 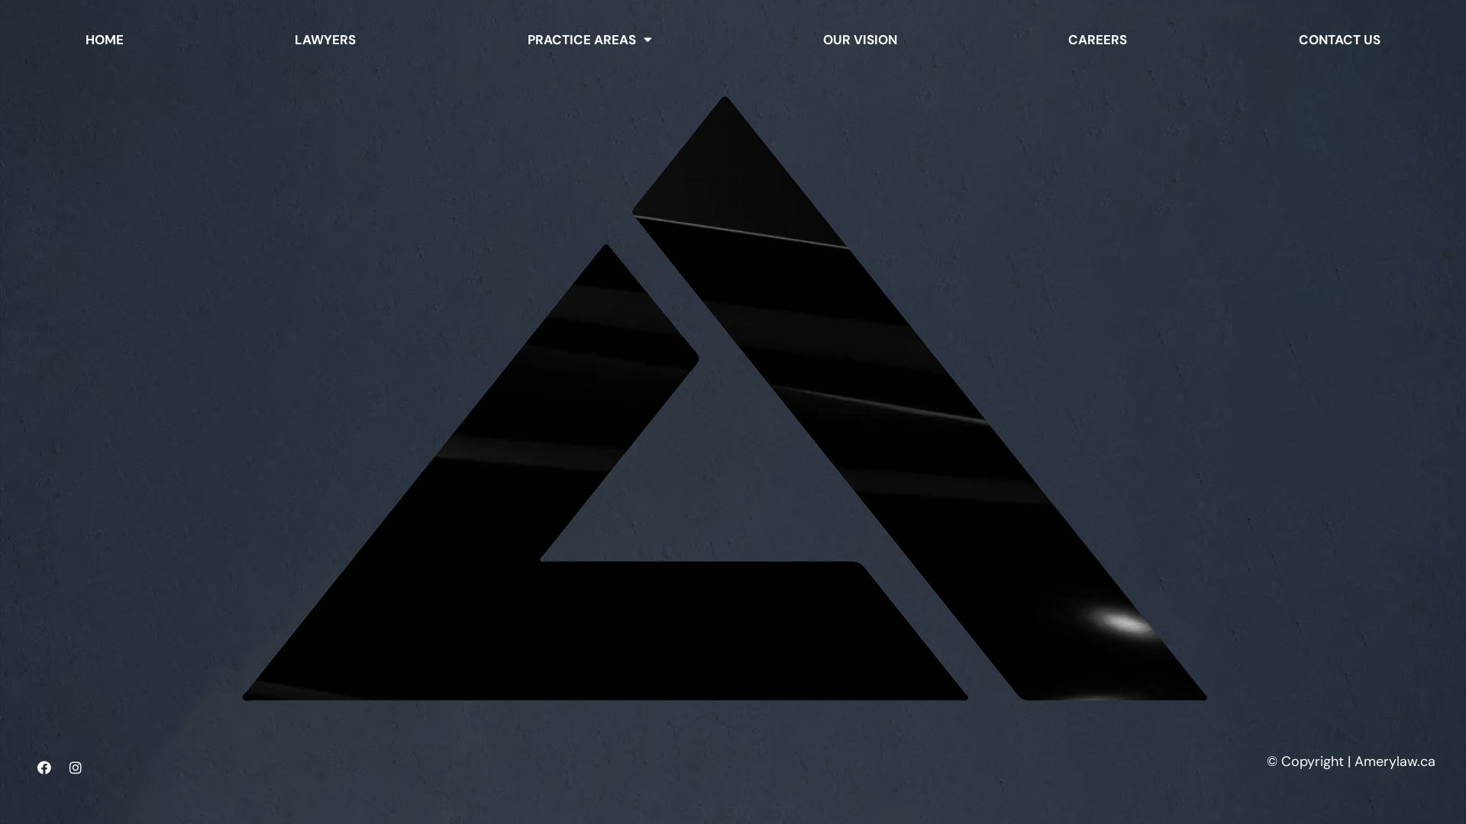 I want to click on PRACTICE AREAS, so click(x=589, y=40).